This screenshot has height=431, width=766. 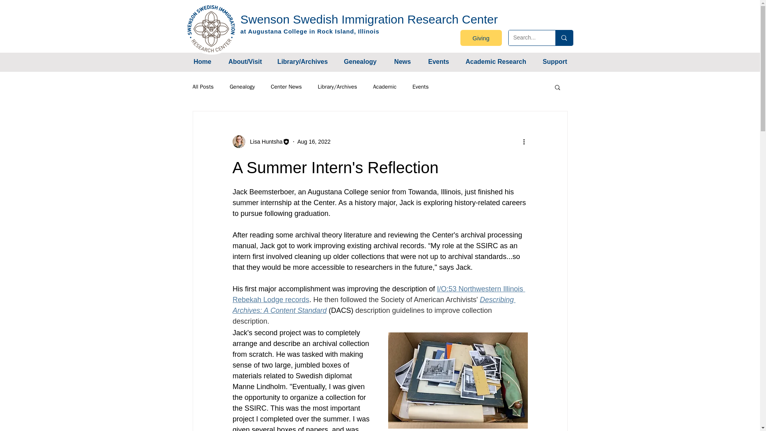 I want to click on Genealogy, so click(x=360, y=61).